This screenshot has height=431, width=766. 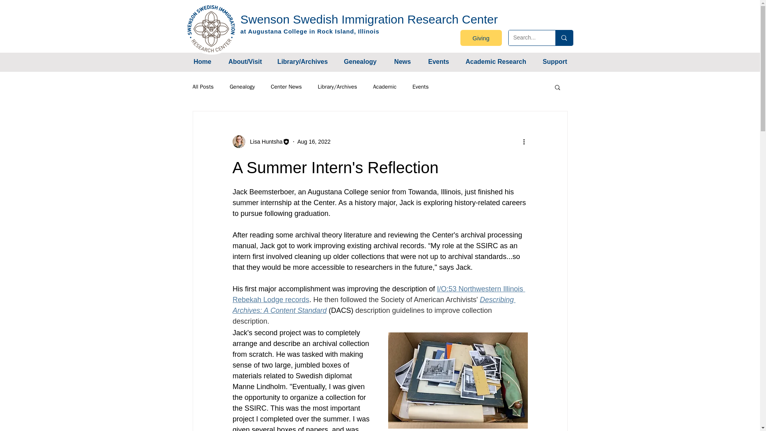 I want to click on Genealogy, so click(x=360, y=61).